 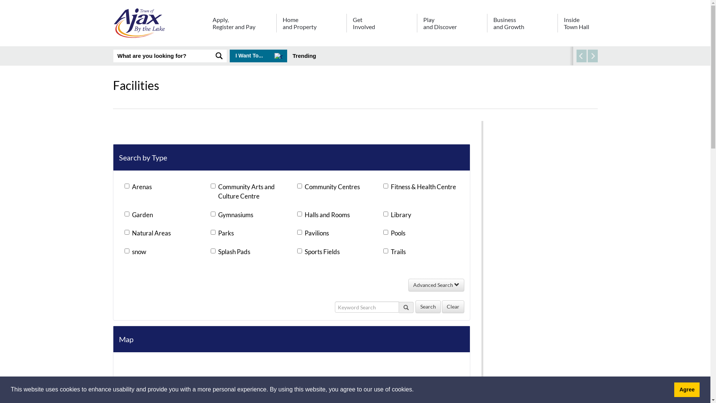 I want to click on Home
and Property, so click(x=311, y=25).